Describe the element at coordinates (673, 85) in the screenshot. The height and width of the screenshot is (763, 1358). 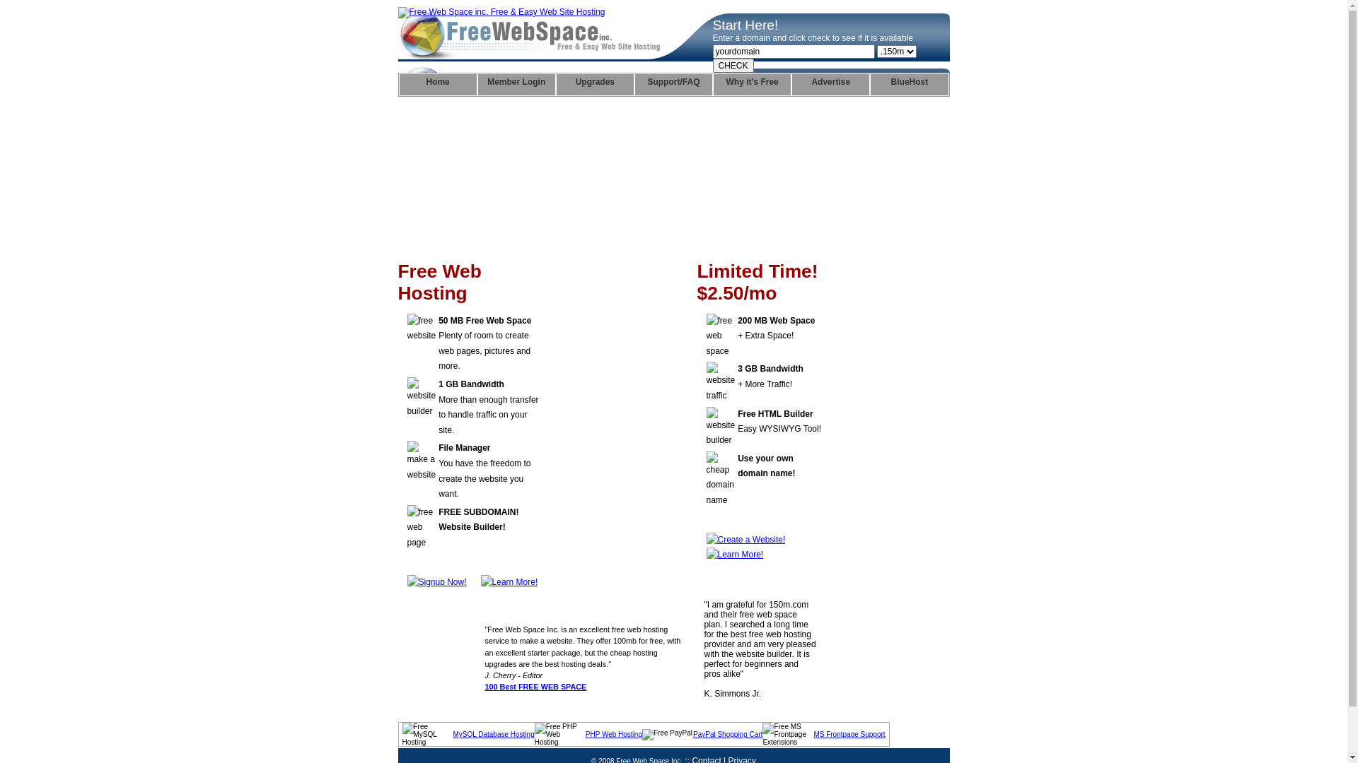
I see `Support/FAQ` at that location.